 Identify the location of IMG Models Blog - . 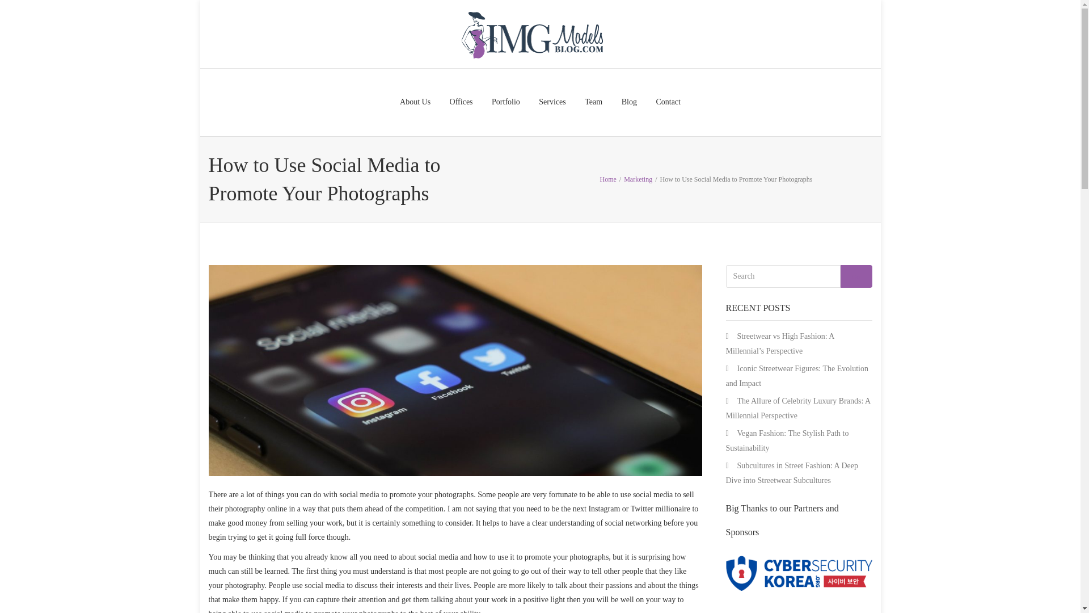
(531, 34).